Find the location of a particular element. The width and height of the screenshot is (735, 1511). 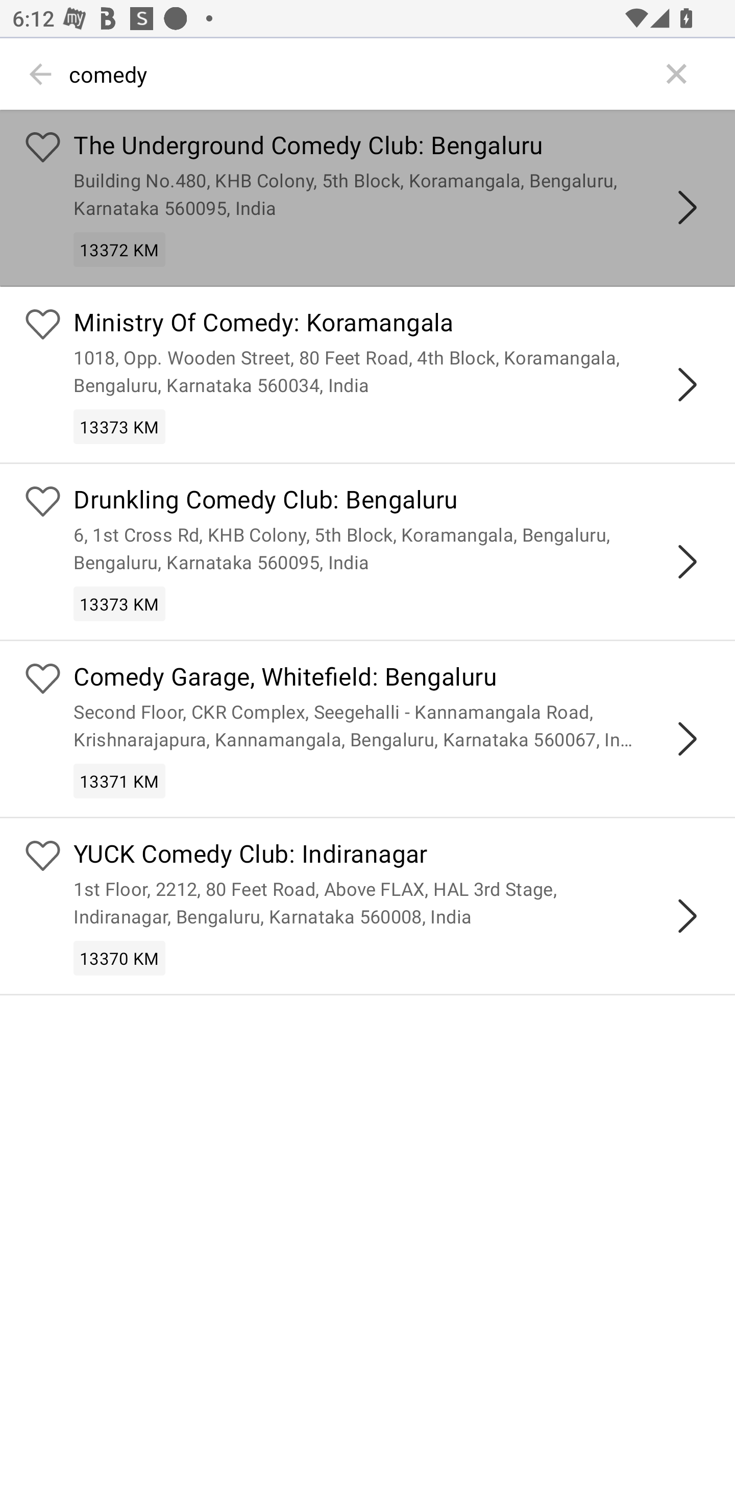

13373 KM is located at coordinates (119, 427).